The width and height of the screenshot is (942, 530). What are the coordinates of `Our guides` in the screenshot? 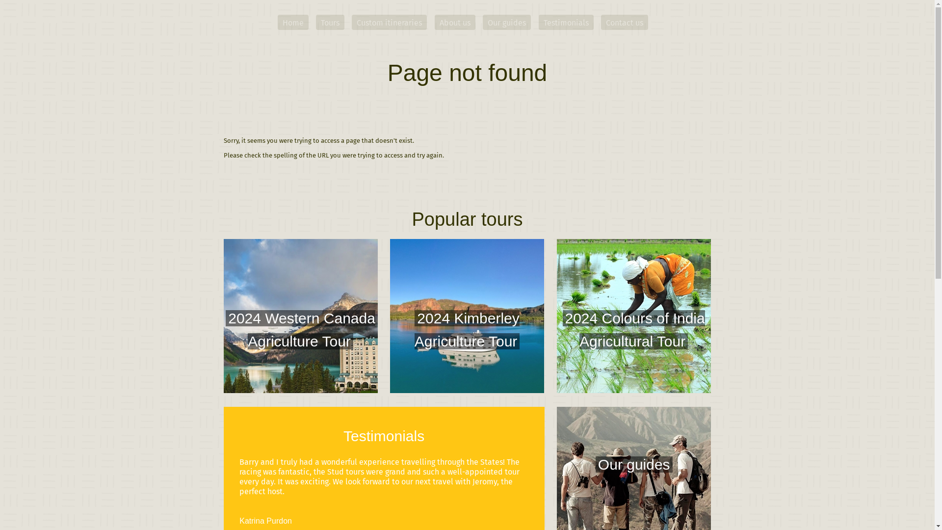 It's located at (506, 23).